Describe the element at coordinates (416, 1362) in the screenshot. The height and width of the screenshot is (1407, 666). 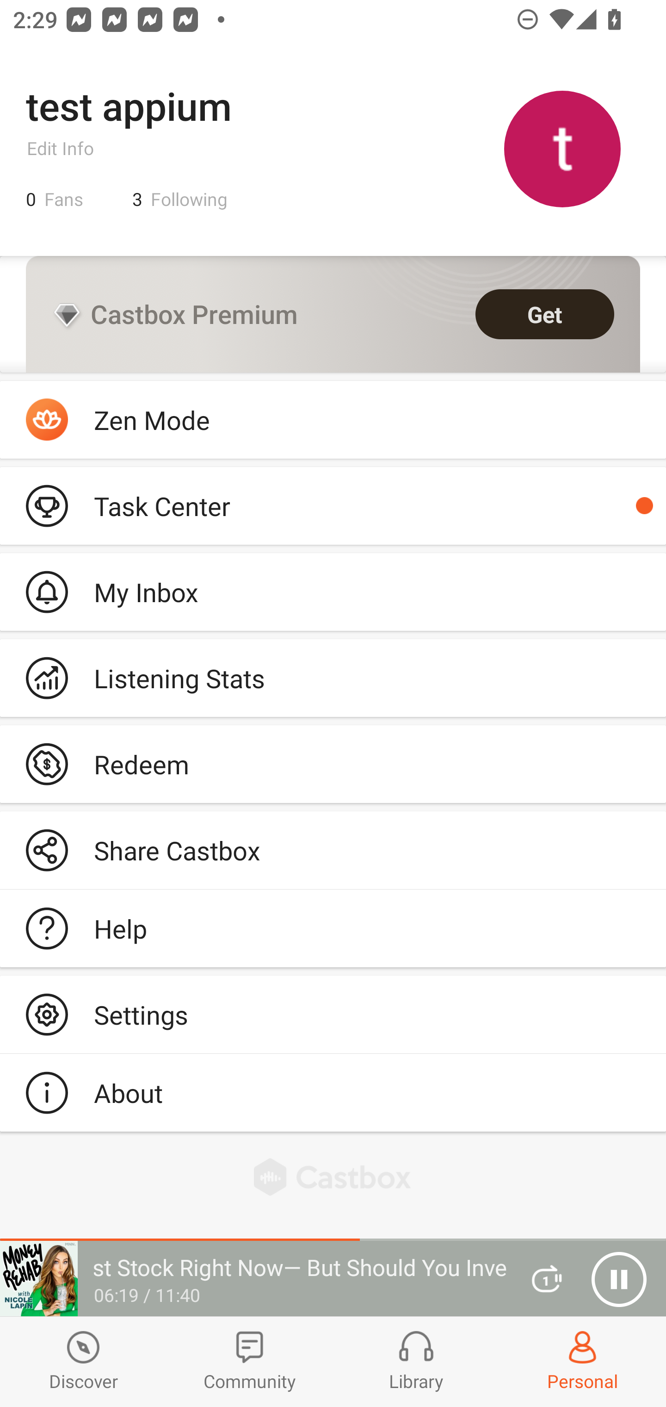
I see `Library` at that location.